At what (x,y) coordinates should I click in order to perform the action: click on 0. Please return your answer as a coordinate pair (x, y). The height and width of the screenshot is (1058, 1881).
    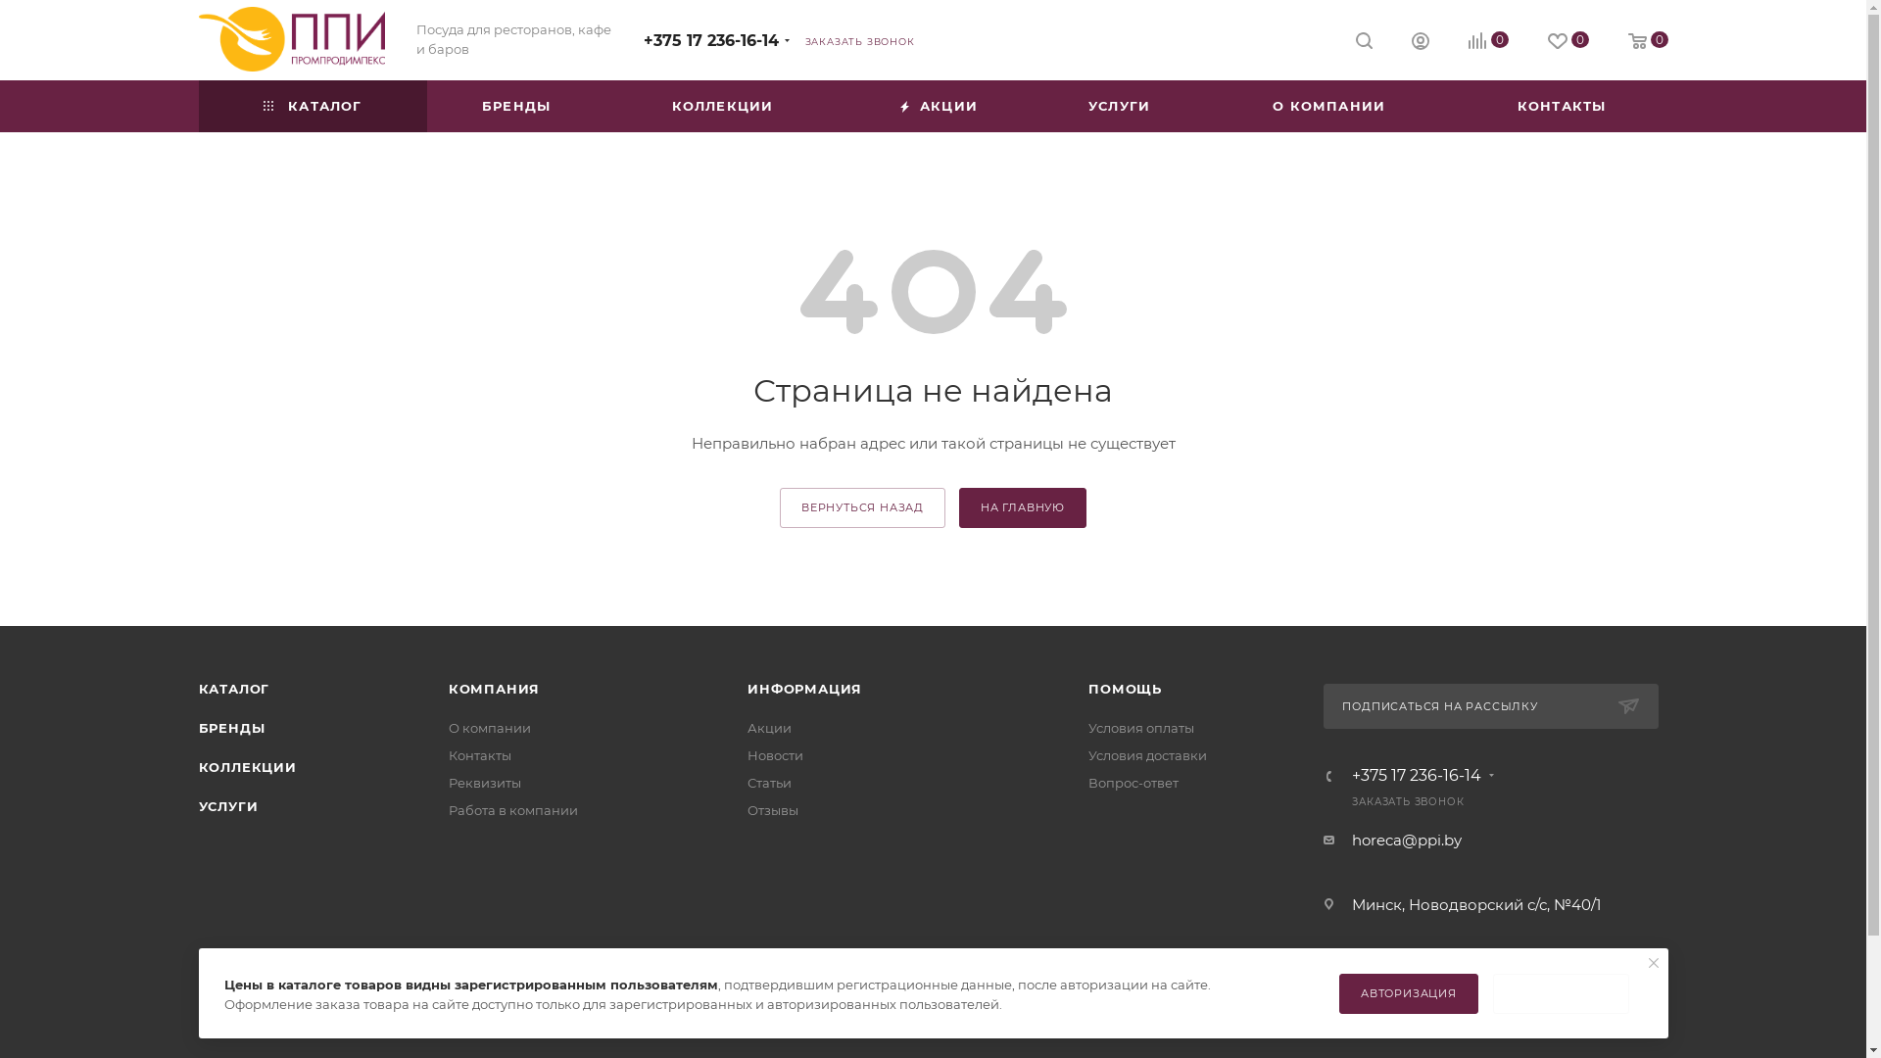
    Looking at the image, I should click on (1568, 41).